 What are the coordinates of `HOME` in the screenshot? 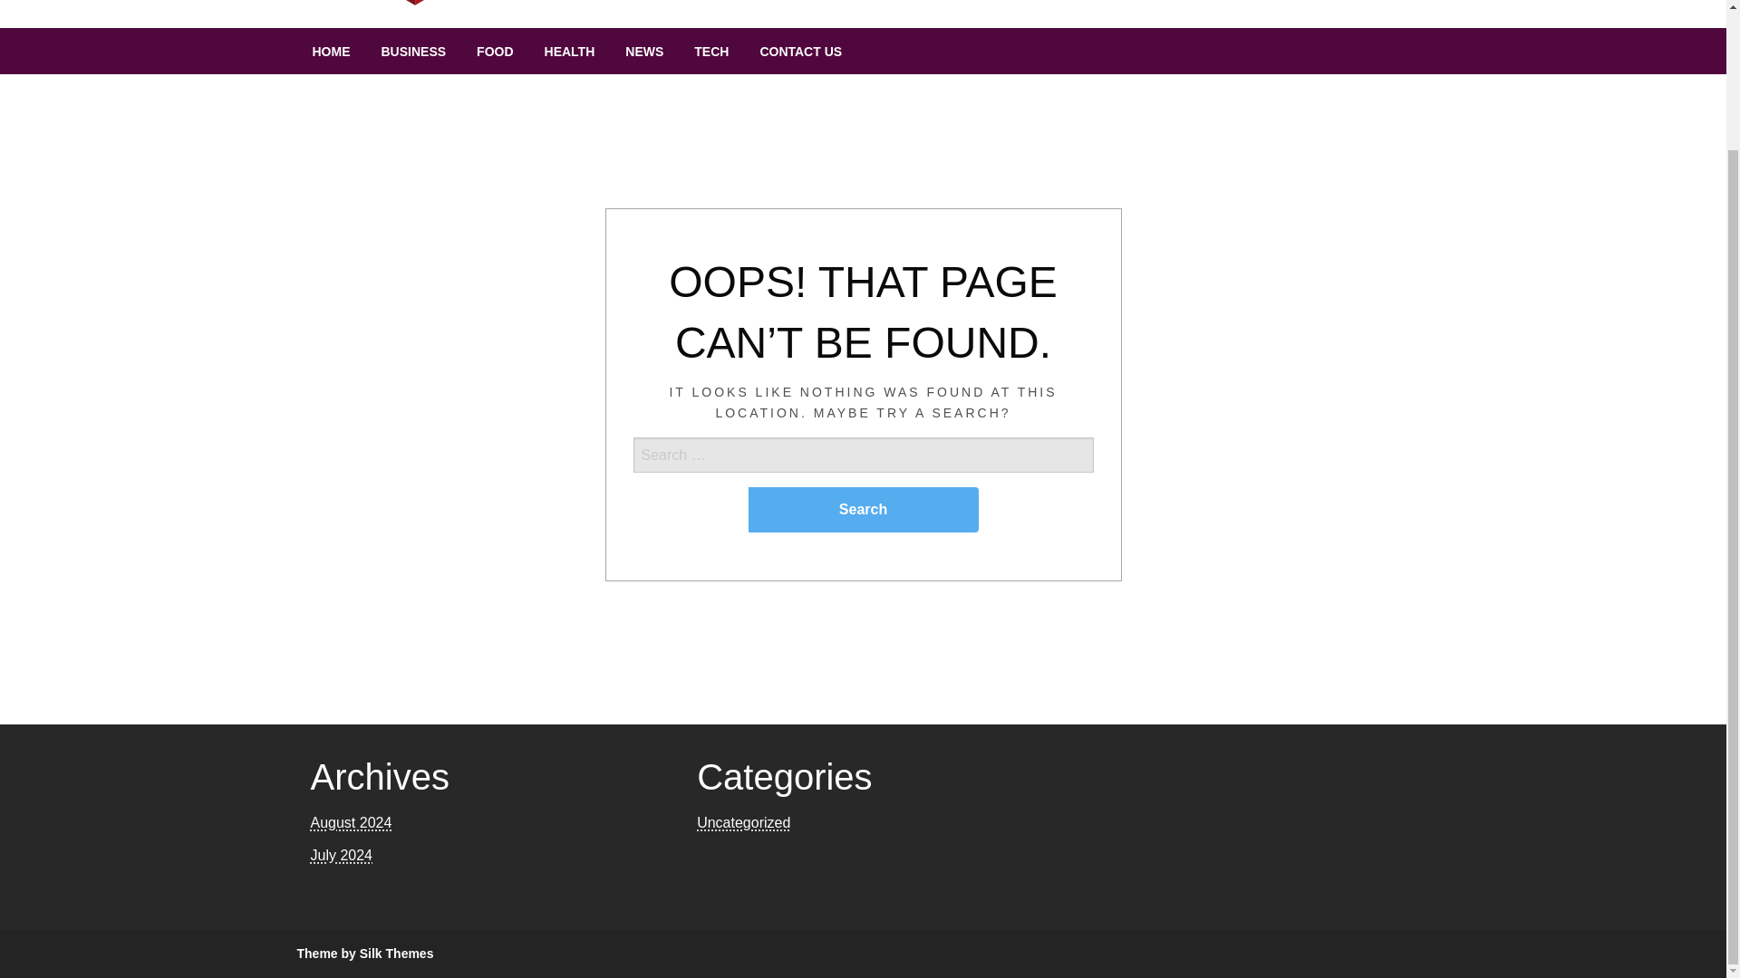 It's located at (332, 52).